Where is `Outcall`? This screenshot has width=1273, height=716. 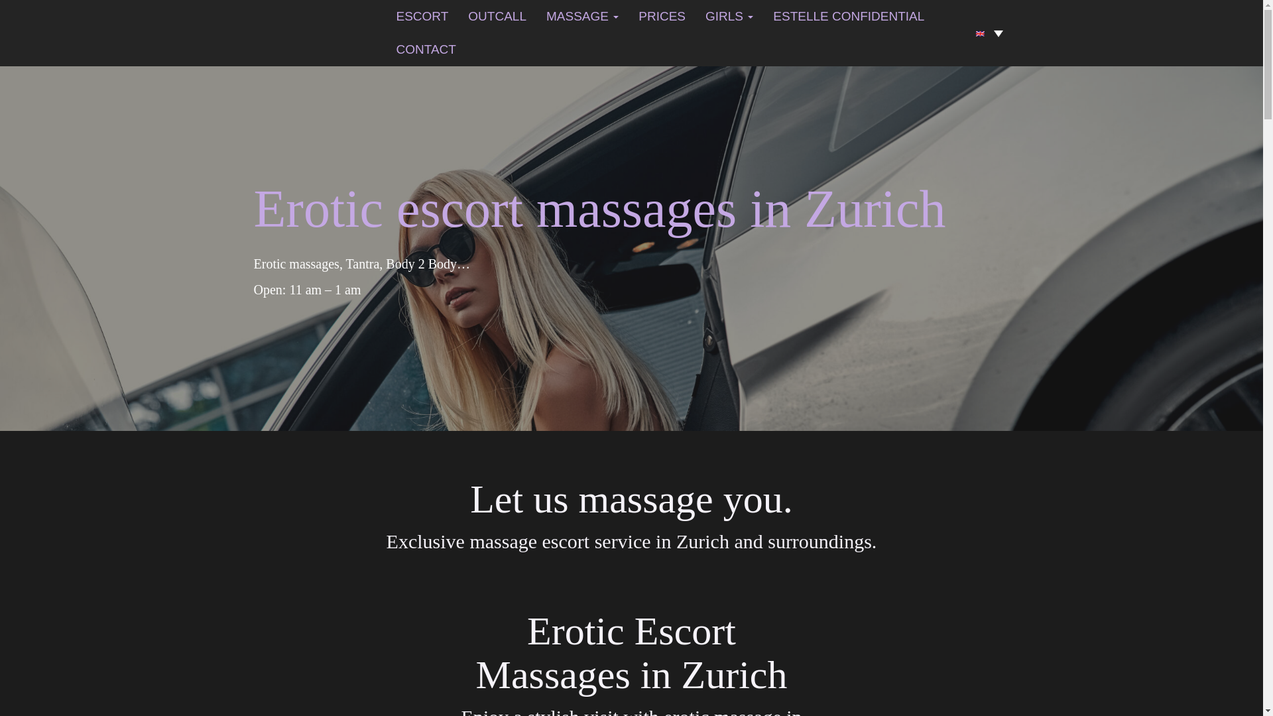 Outcall is located at coordinates (497, 16).